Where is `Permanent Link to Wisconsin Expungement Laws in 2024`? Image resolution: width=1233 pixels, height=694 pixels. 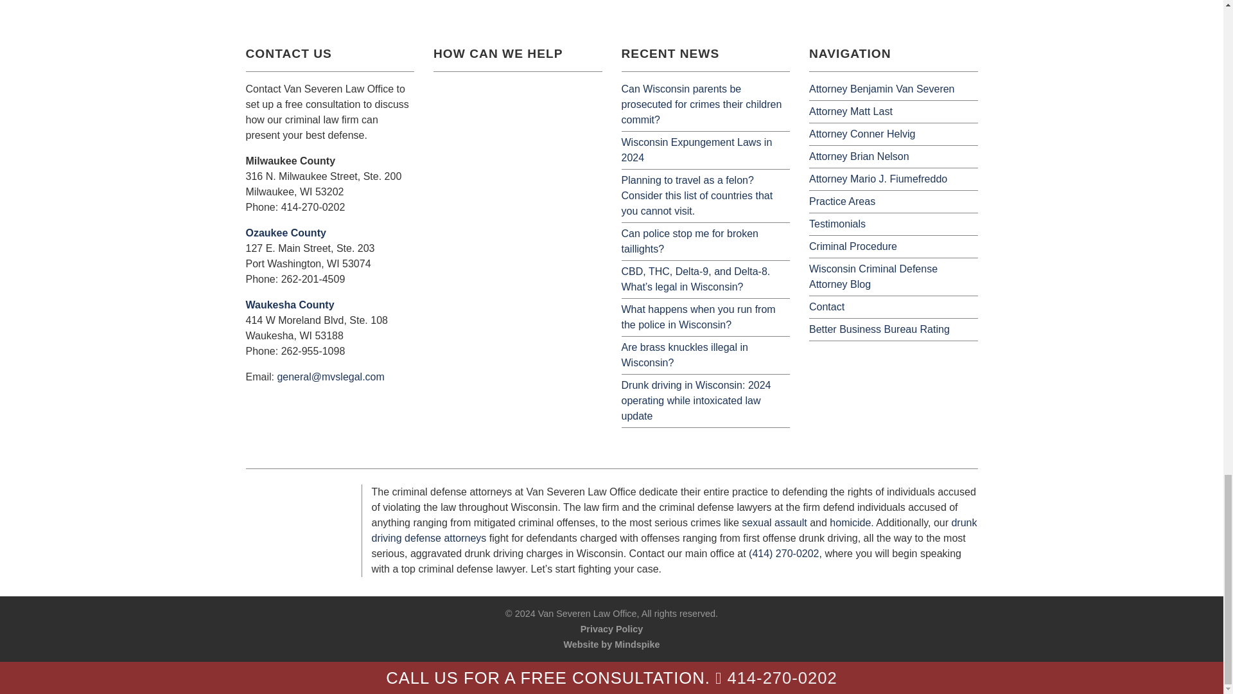 Permanent Link to Wisconsin Expungement Laws in 2024 is located at coordinates (697, 149).